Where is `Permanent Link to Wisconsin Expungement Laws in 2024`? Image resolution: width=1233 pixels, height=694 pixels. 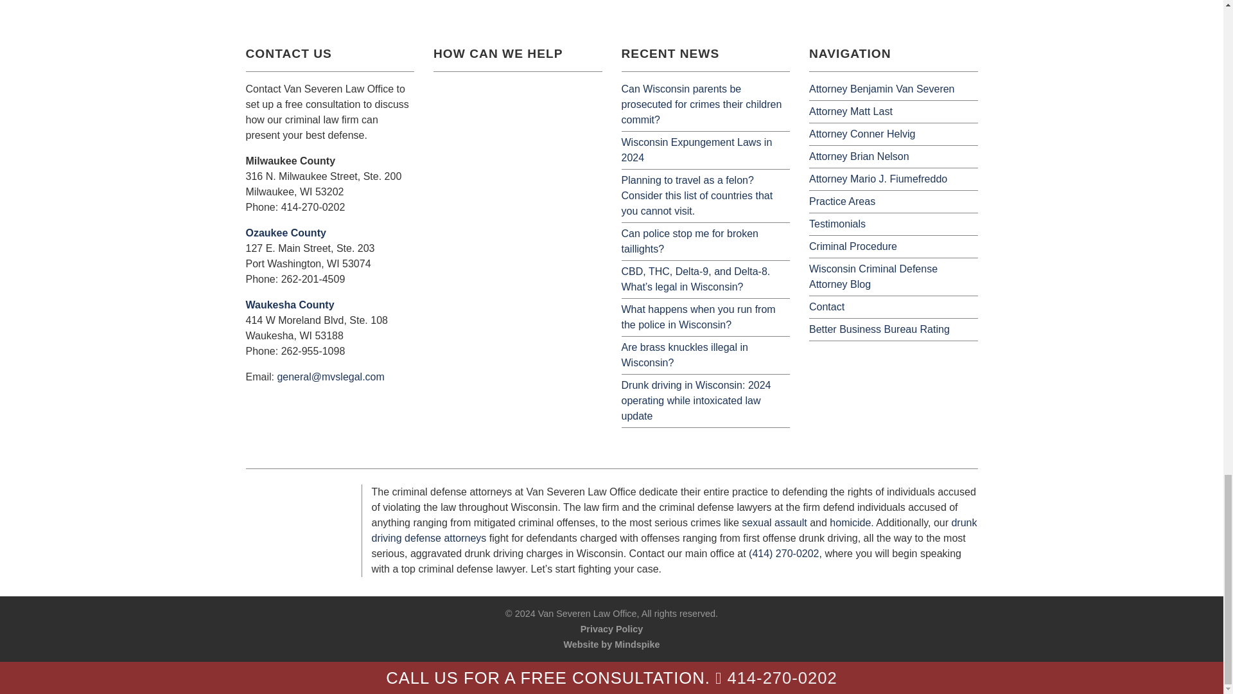 Permanent Link to Wisconsin Expungement Laws in 2024 is located at coordinates (697, 149).